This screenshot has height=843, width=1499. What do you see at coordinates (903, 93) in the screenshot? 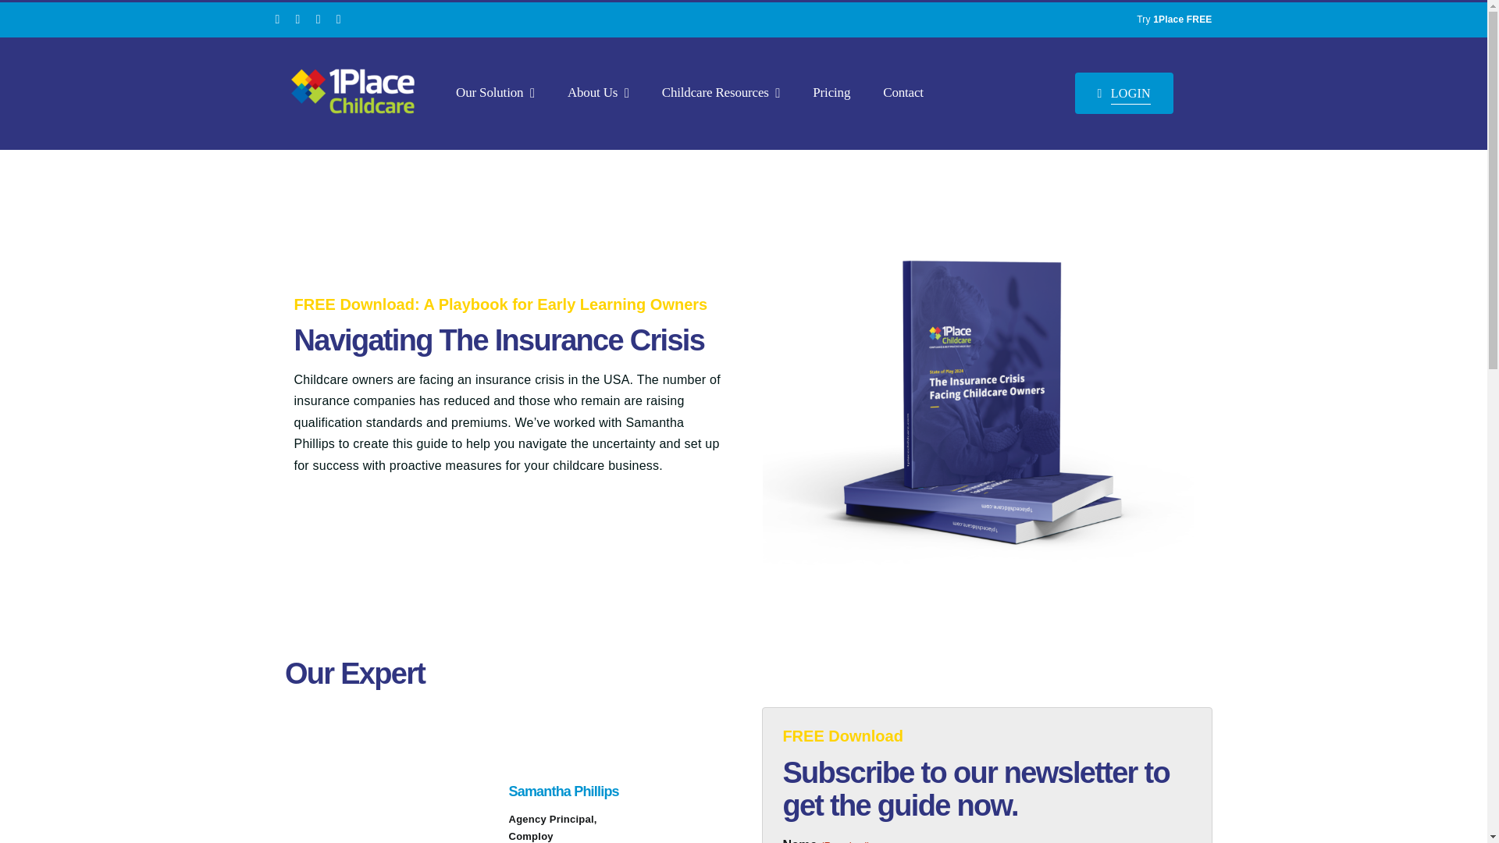
I see `Contact` at bounding box center [903, 93].